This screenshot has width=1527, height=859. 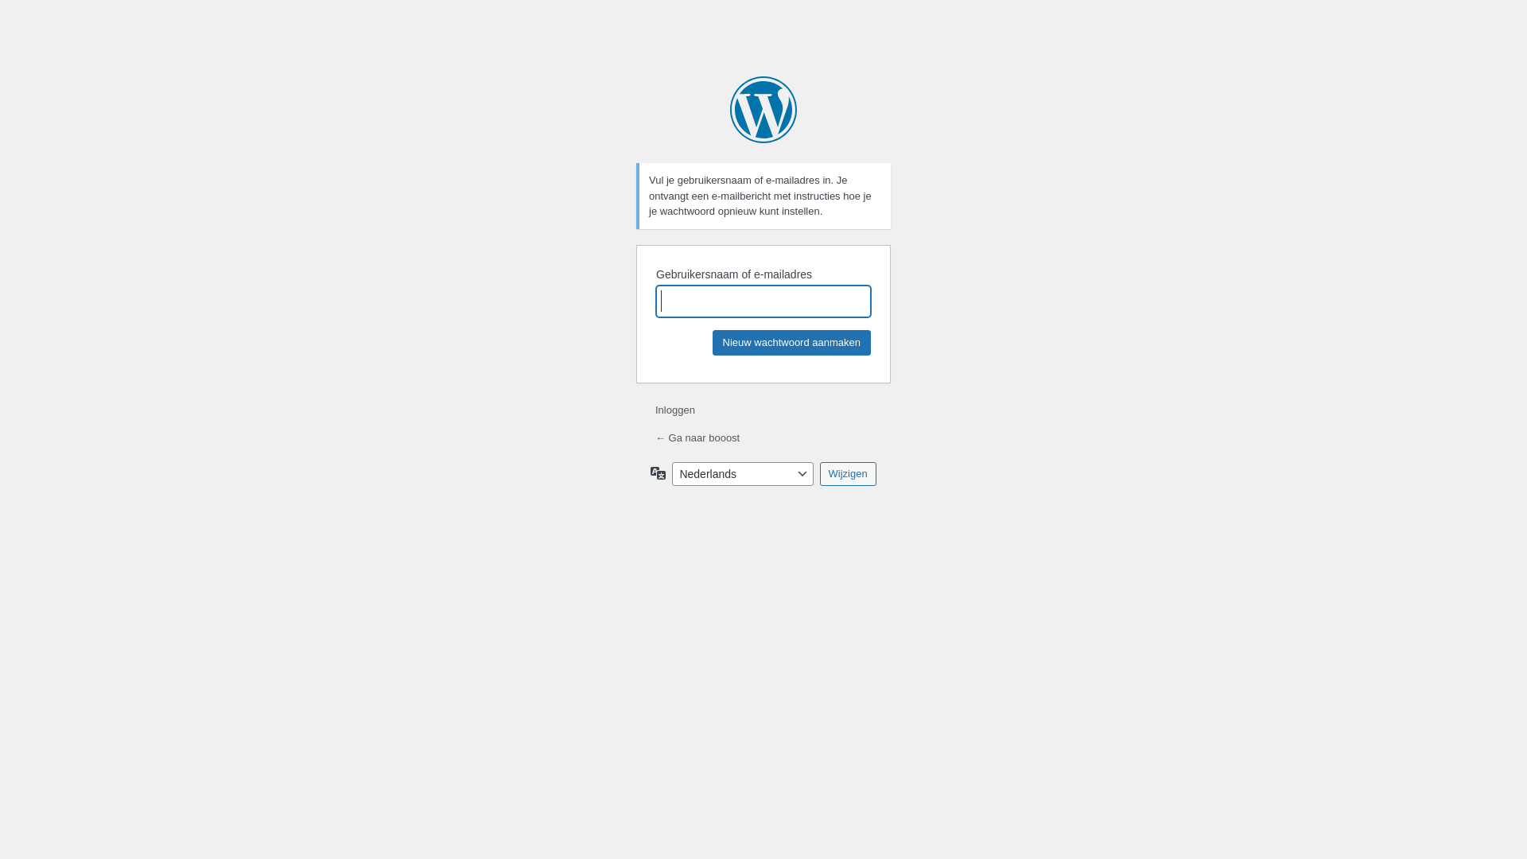 What do you see at coordinates (848, 473) in the screenshot?
I see `Wijzigen` at bounding box center [848, 473].